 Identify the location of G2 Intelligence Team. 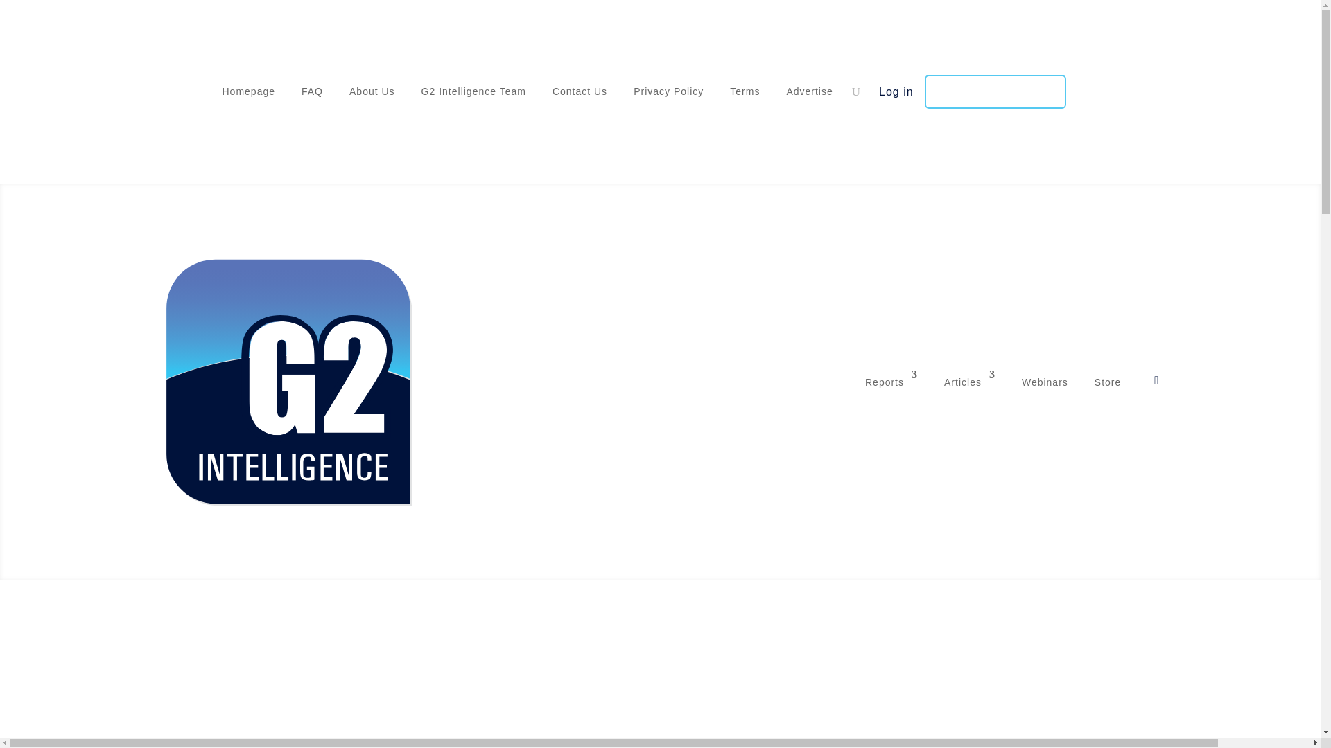
(473, 95).